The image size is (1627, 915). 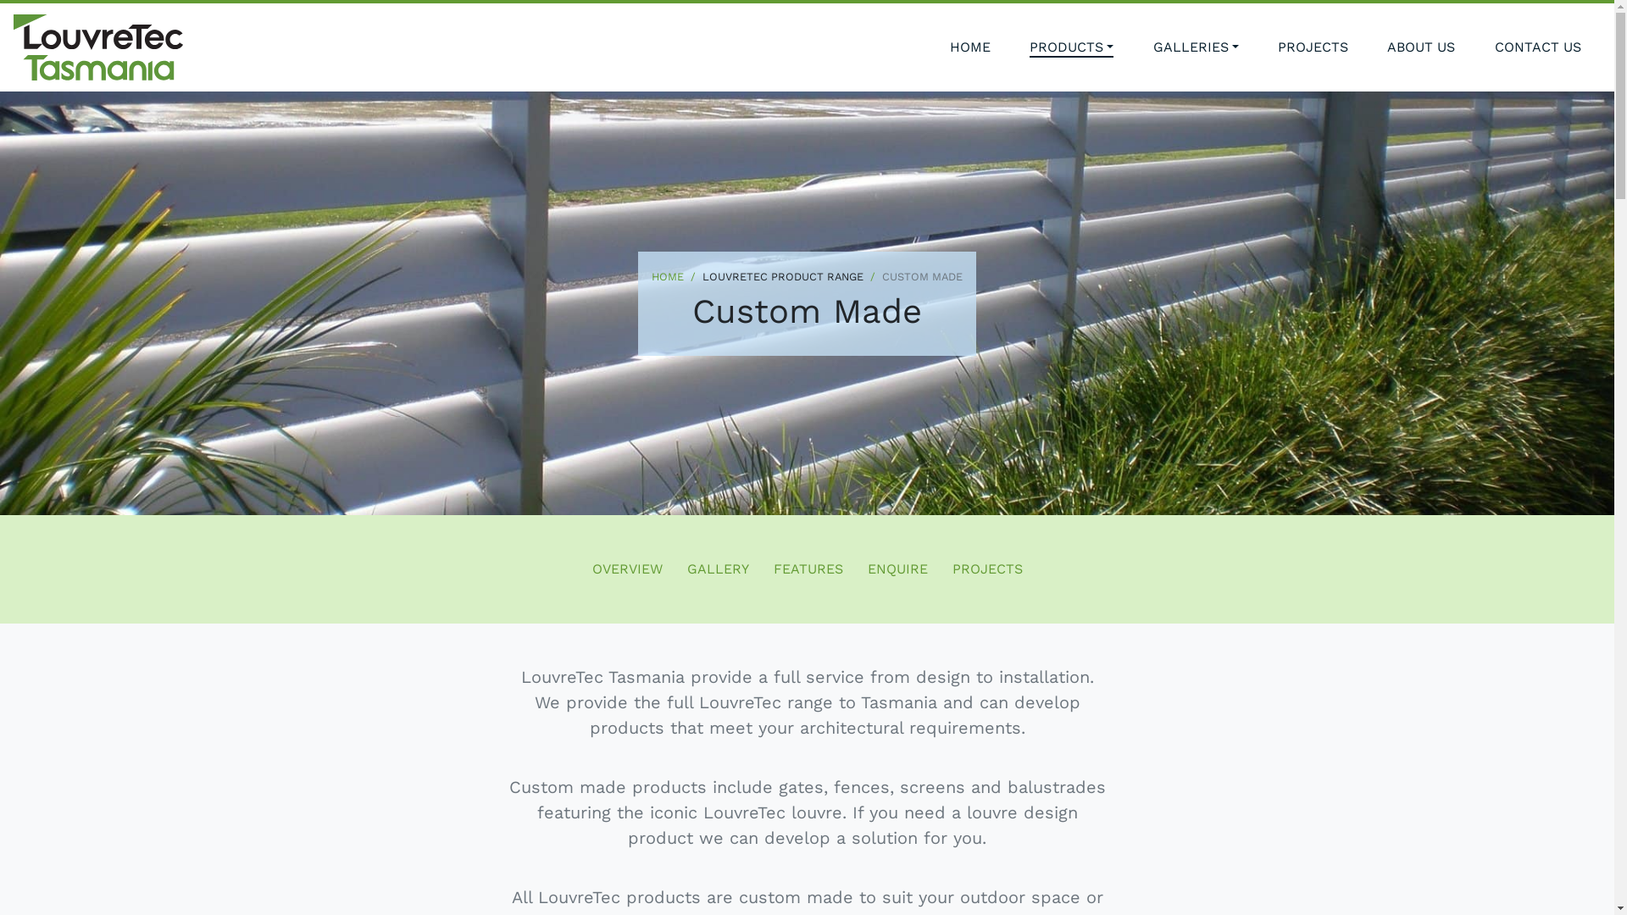 I want to click on PRODUCTS, so click(x=1071, y=47).